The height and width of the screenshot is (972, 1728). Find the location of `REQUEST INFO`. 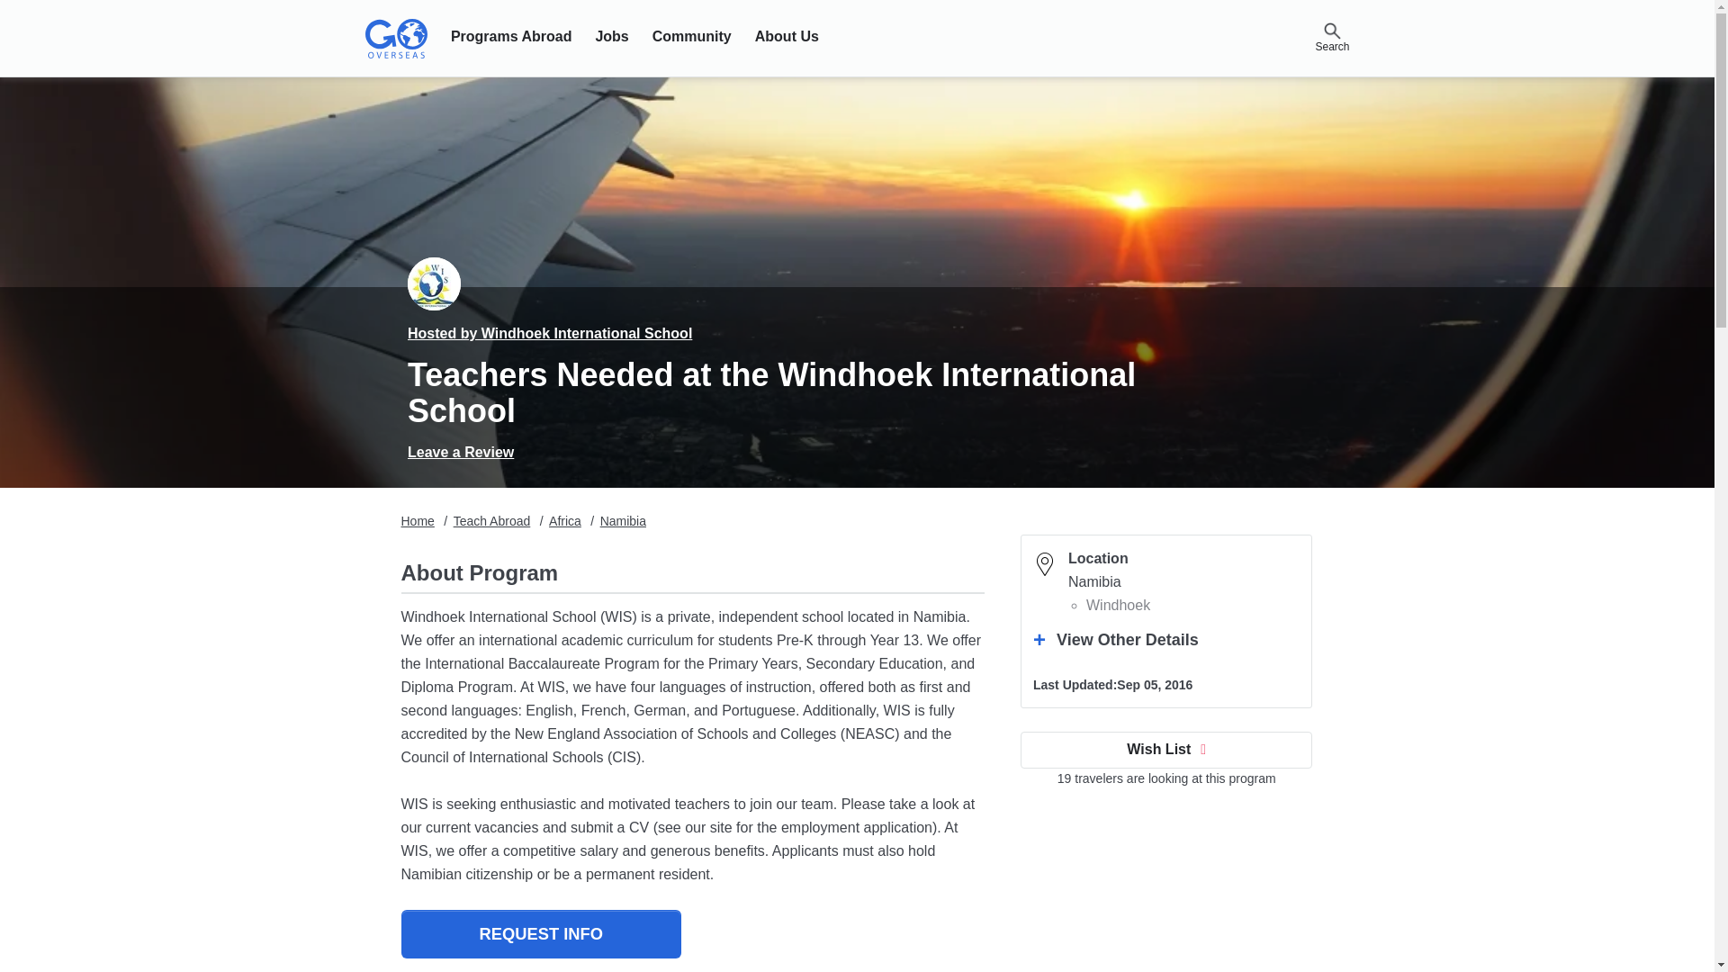

REQUEST INFO is located at coordinates (540, 933).